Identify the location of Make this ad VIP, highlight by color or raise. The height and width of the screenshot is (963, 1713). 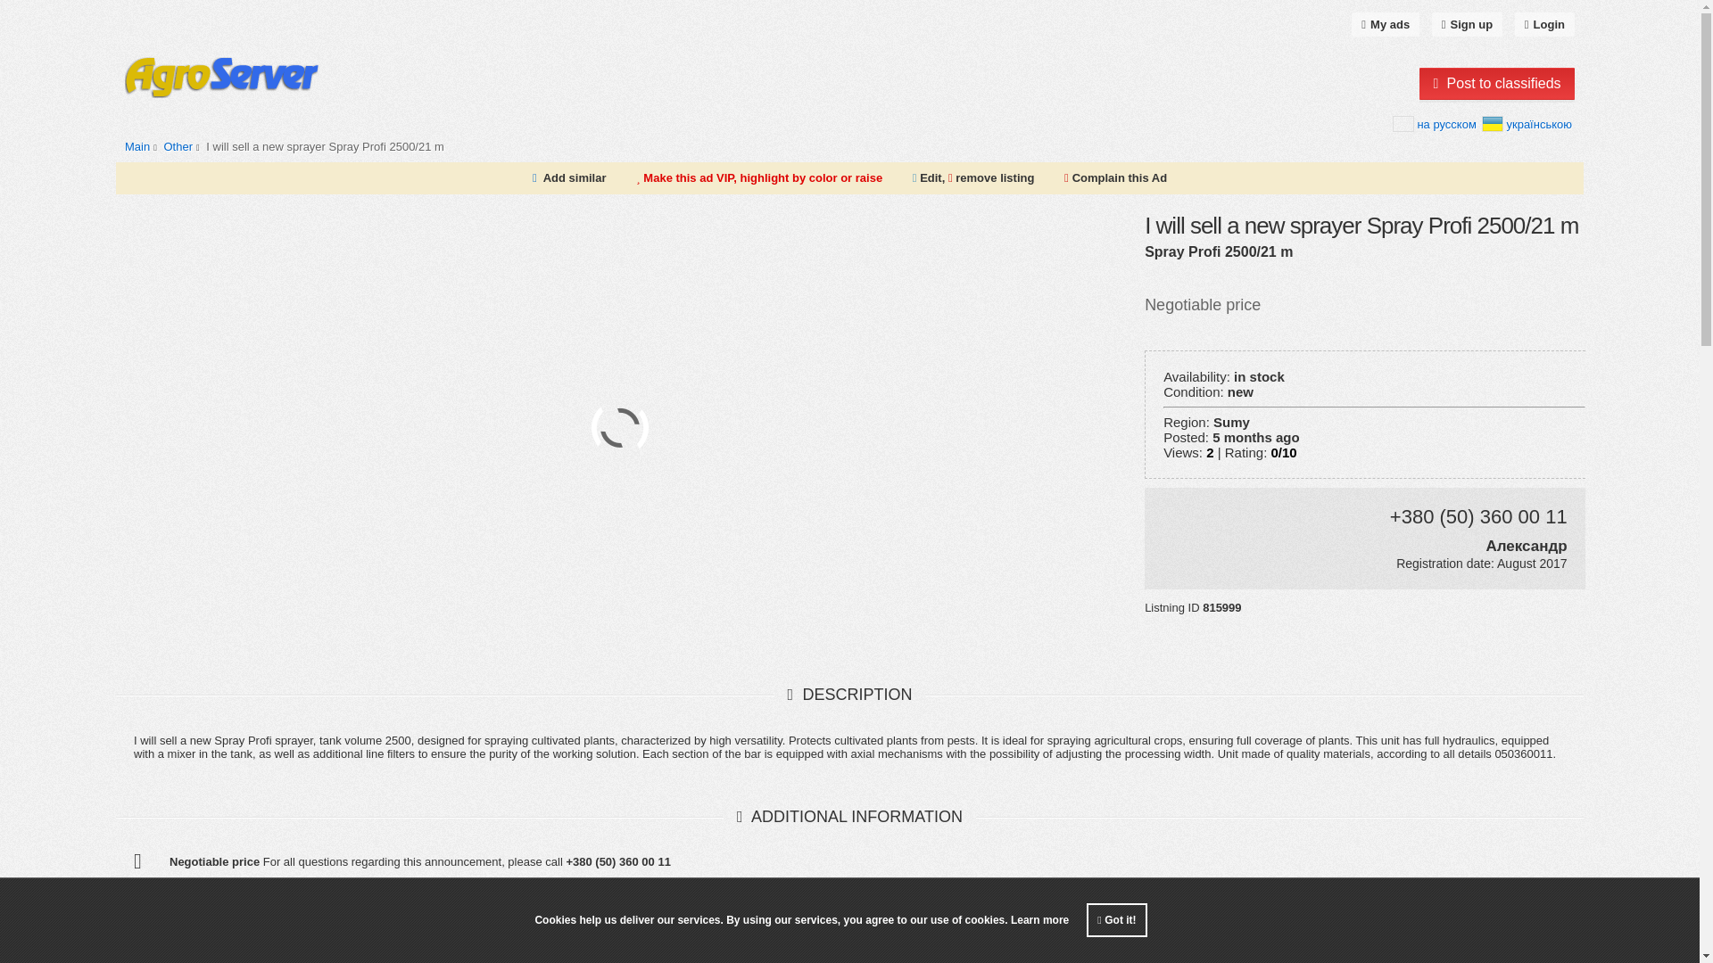
(758, 178).